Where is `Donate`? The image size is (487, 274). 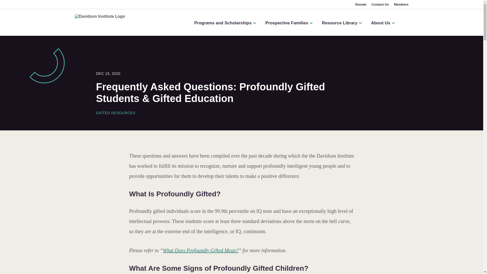
Donate is located at coordinates (361, 4).